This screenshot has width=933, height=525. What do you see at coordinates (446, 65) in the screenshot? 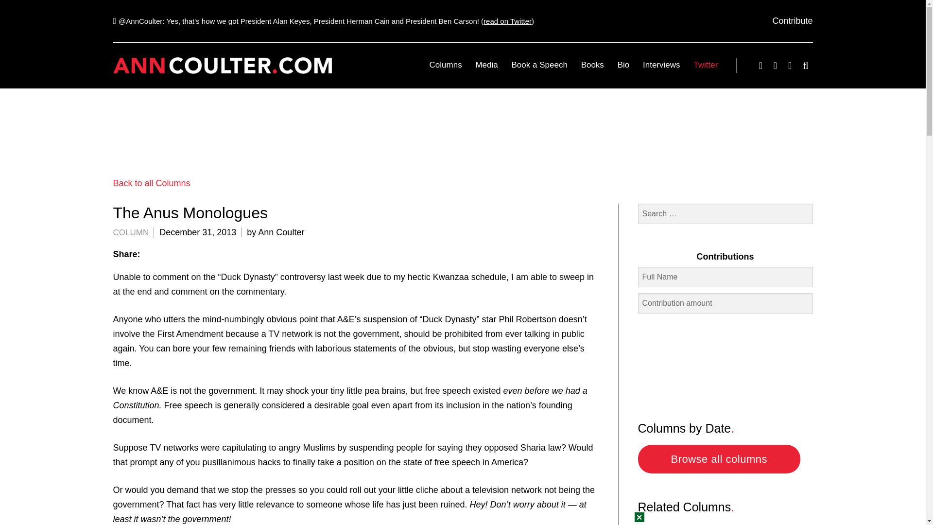
I see `Columns` at bounding box center [446, 65].